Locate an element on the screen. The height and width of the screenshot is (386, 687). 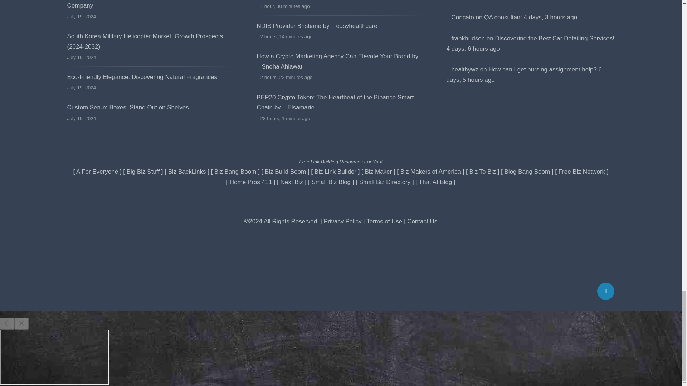
View easyhealthcare's profile is located at coordinates (354, 26).